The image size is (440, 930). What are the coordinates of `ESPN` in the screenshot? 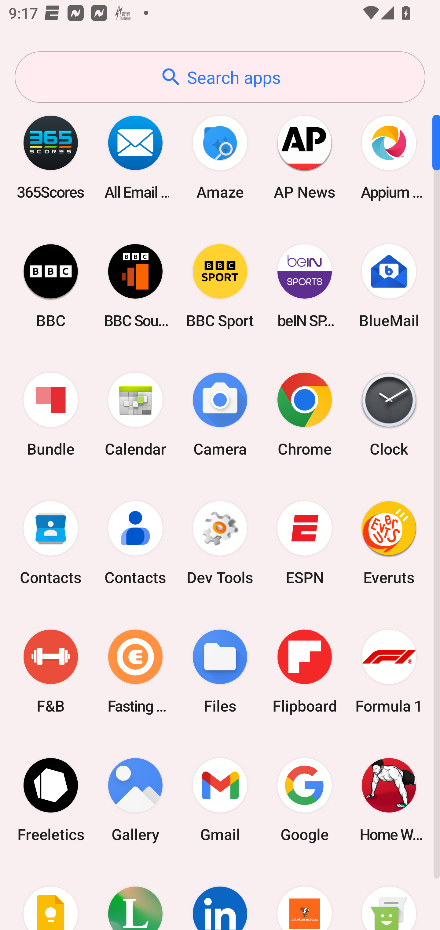 It's located at (304, 543).